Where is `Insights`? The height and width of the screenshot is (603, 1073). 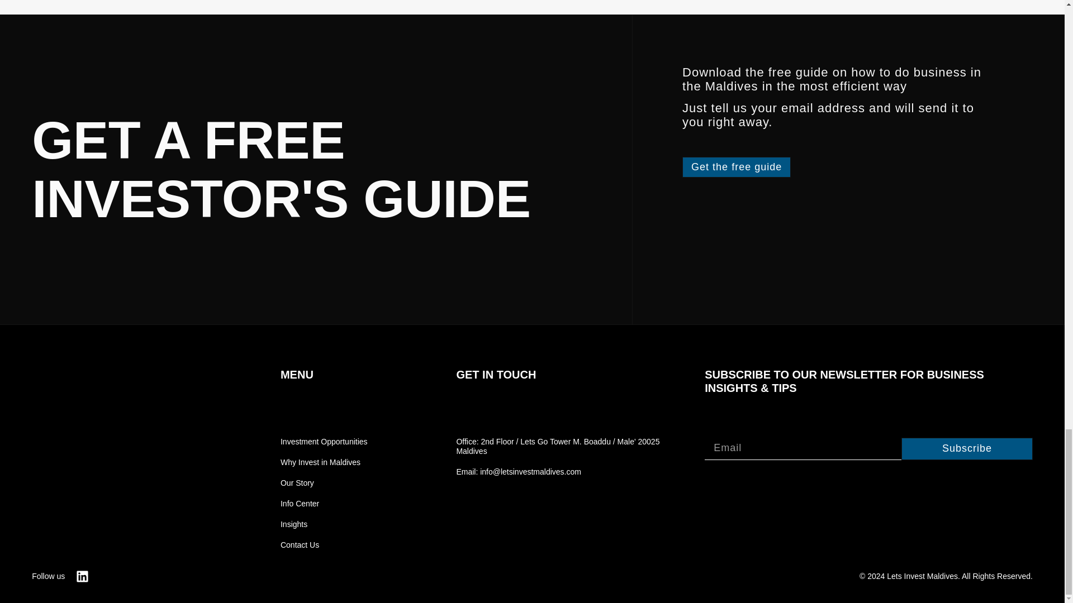
Insights is located at coordinates (353, 524).